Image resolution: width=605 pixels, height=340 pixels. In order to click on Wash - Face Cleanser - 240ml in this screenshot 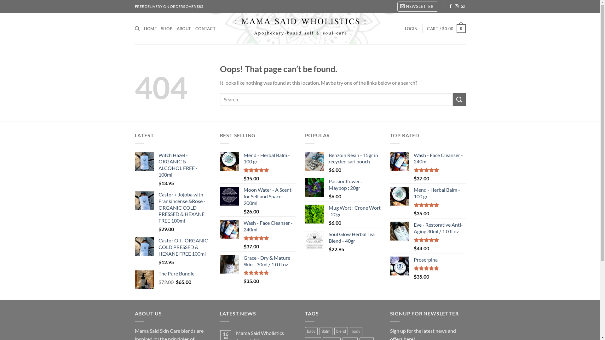, I will do `click(439, 159)`.